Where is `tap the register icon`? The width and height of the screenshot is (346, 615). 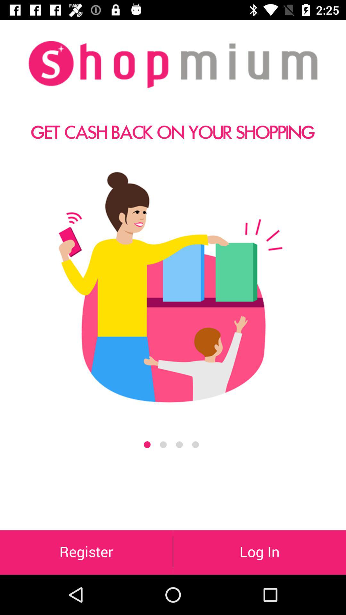
tap the register icon is located at coordinates (86, 552).